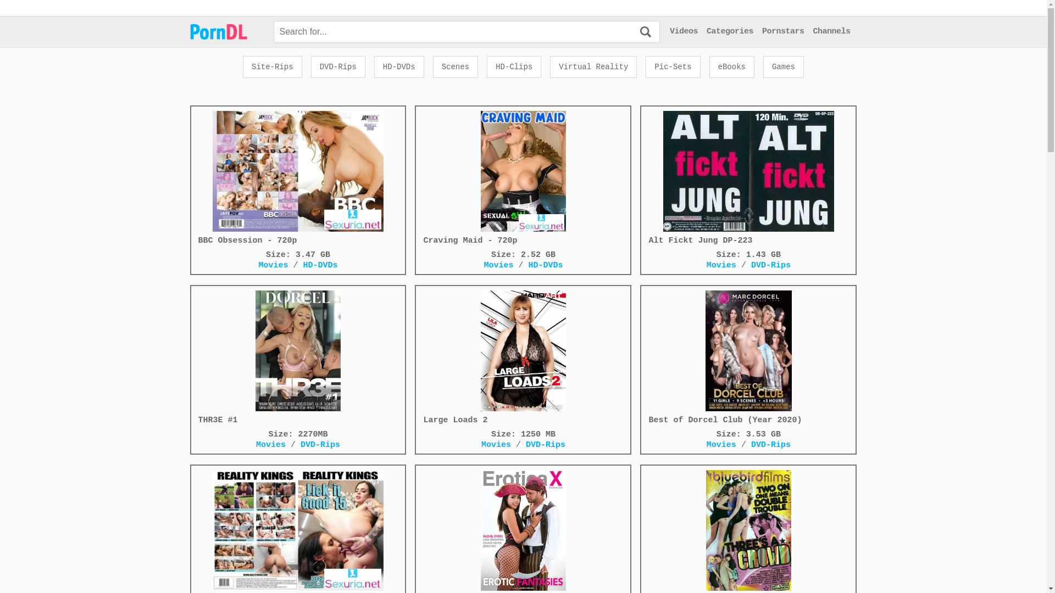 This screenshot has height=593, width=1055. What do you see at coordinates (545, 266) in the screenshot?
I see `HD-DVDs` at bounding box center [545, 266].